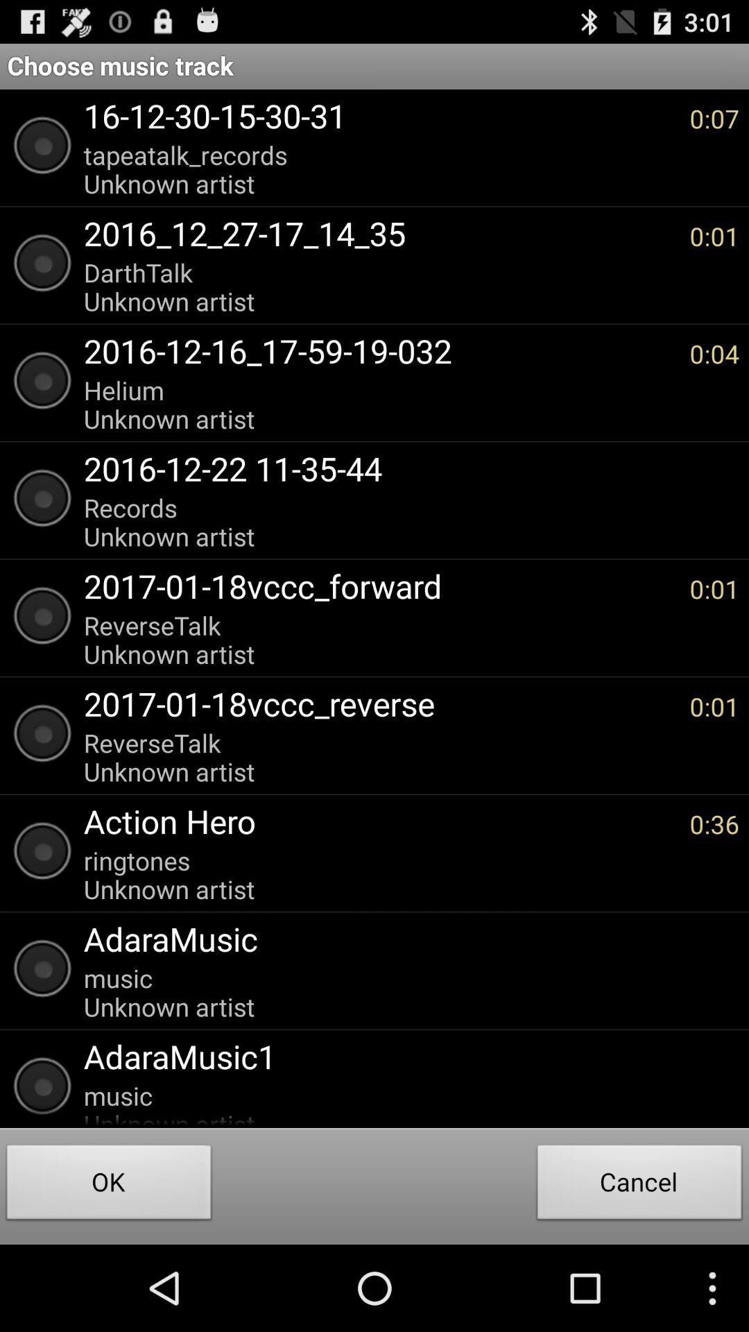 This screenshot has width=749, height=1332. Describe the element at coordinates (404, 1056) in the screenshot. I see `turn on app above the music
unknown artist` at that location.